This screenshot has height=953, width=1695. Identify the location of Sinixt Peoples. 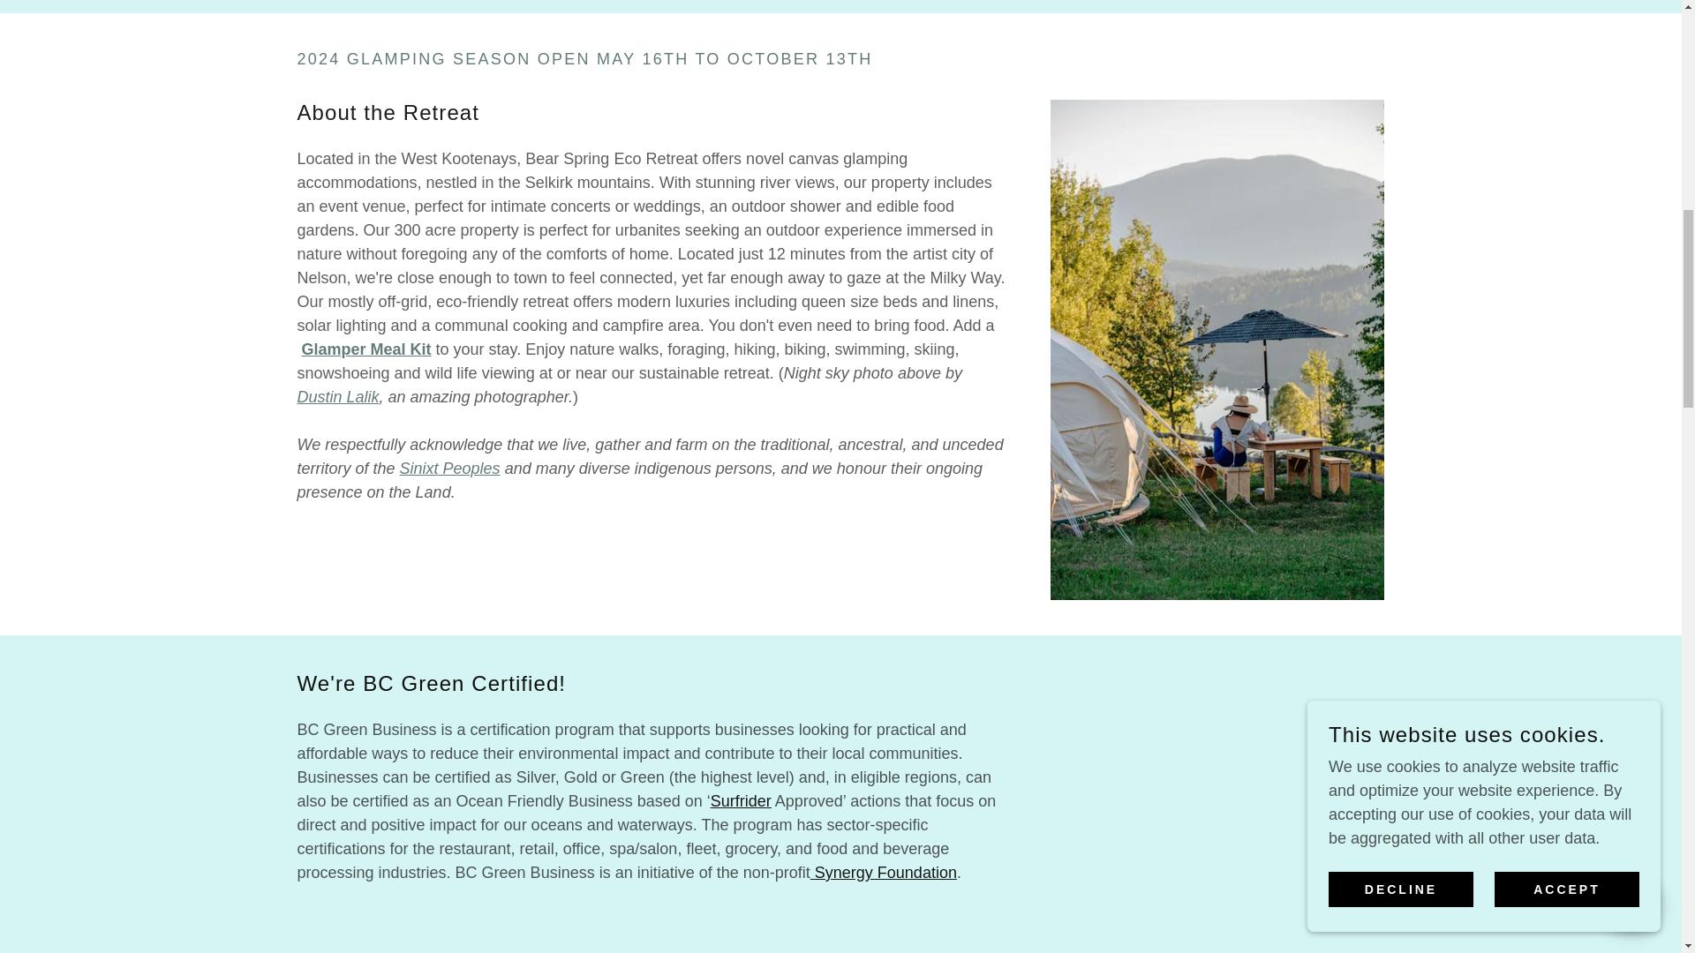
(450, 468).